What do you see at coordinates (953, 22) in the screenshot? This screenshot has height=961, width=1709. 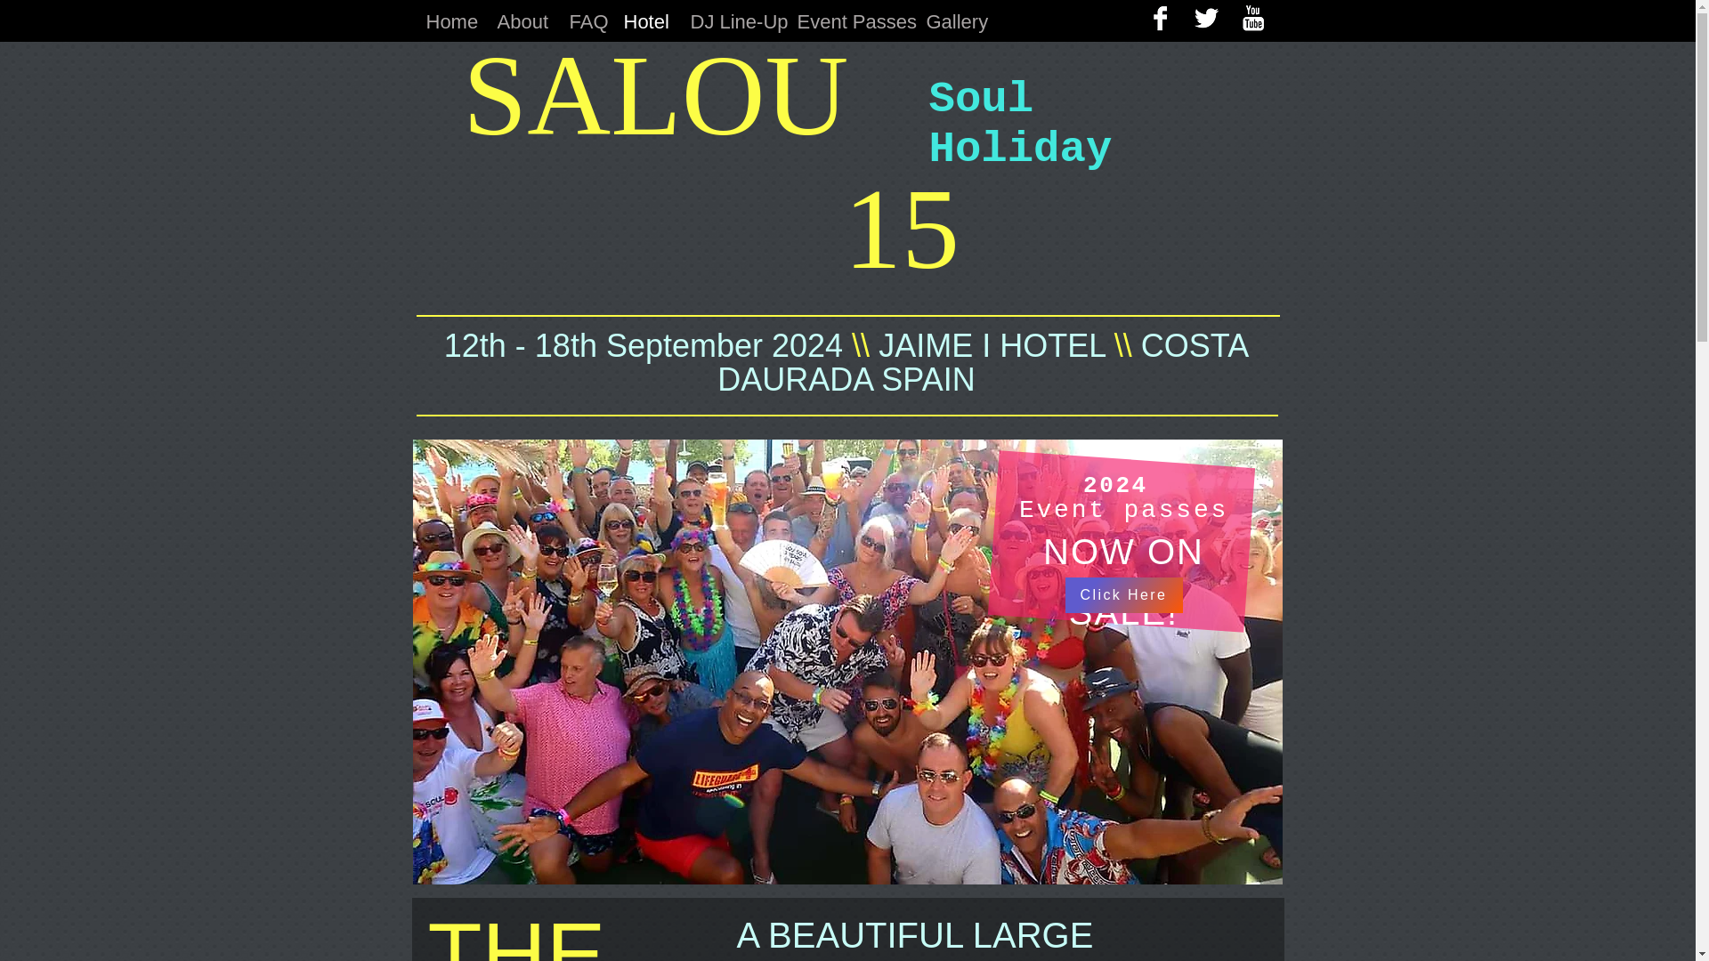 I see `Gallery` at bounding box center [953, 22].